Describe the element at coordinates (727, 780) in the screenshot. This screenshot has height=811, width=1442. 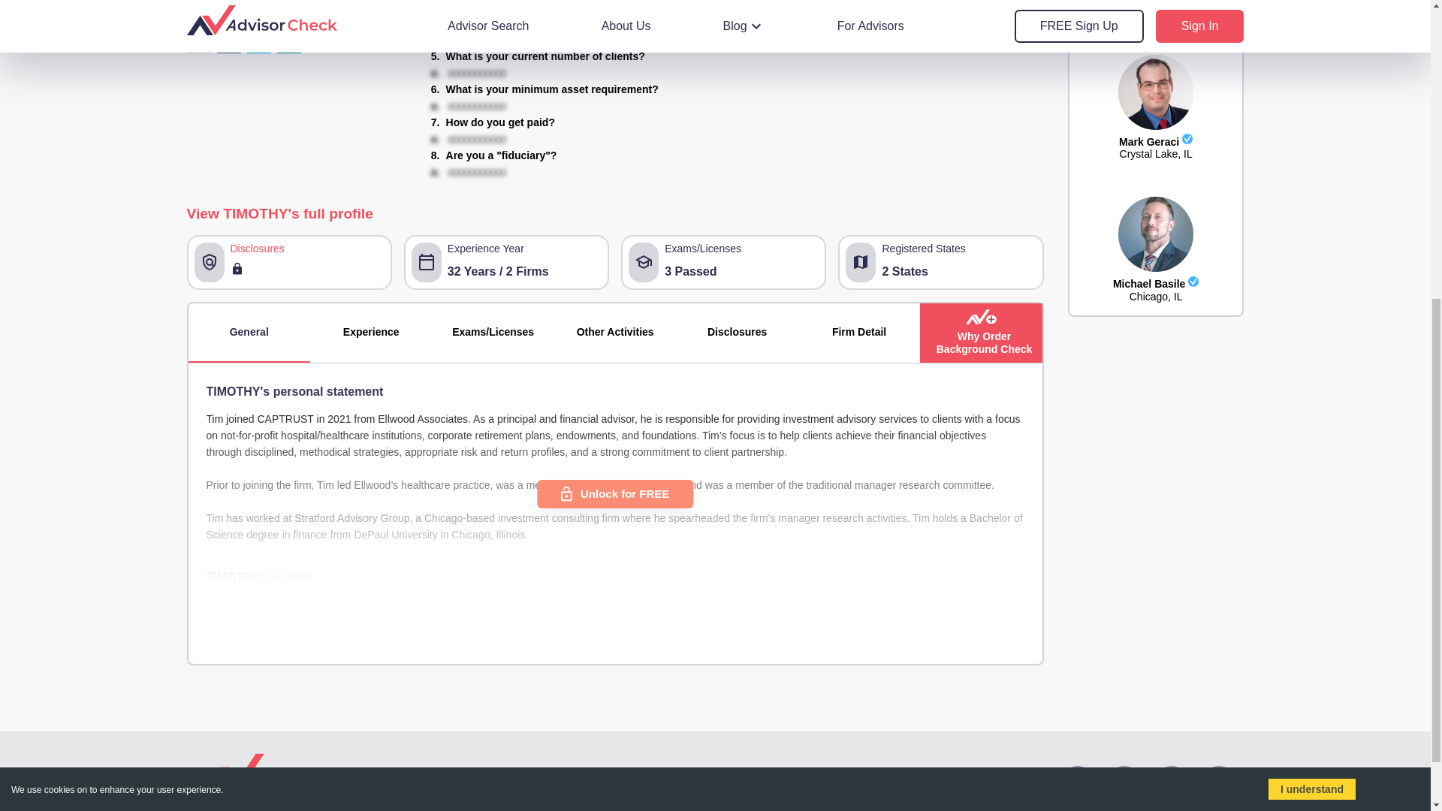
I see `Advertisement` at that location.